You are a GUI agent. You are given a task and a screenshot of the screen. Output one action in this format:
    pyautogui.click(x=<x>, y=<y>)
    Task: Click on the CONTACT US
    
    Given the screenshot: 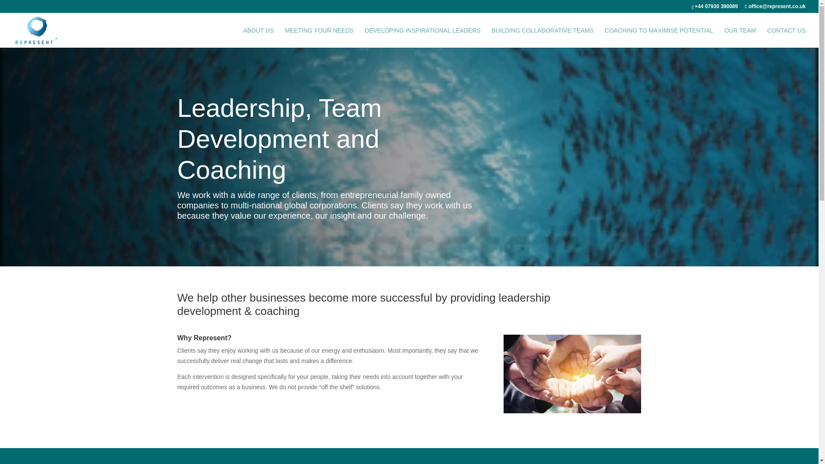 What is the action you would take?
    pyautogui.click(x=786, y=37)
    